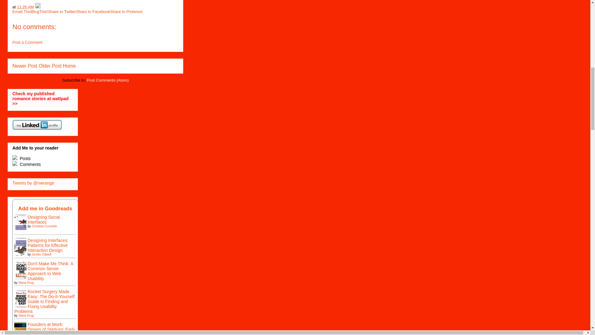 Image resolution: width=595 pixels, height=335 pixels. Describe the element at coordinates (25, 66) in the screenshot. I see `Newer Post` at that location.